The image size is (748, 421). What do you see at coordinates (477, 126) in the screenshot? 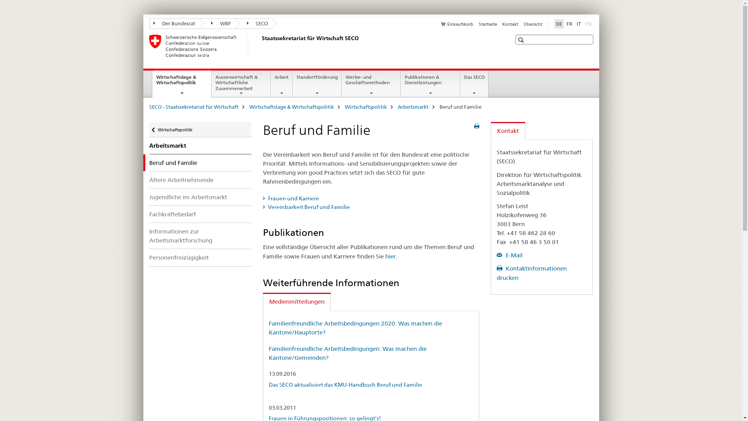
I see `Seite drucken` at bounding box center [477, 126].